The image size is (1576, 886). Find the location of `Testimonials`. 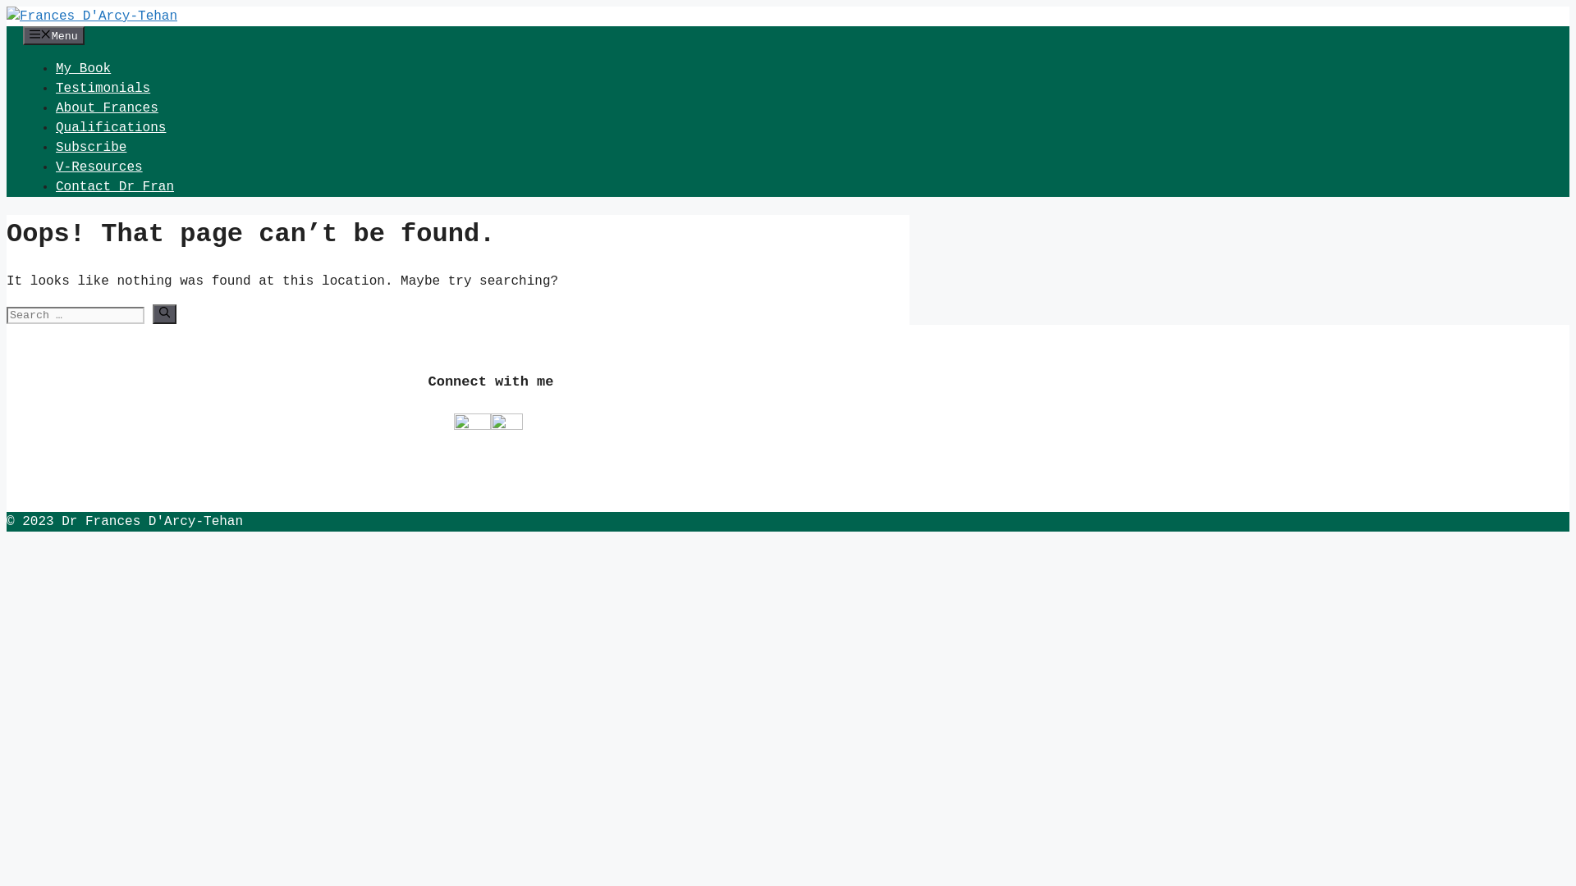

Testimonials is located at coordinates (103, 89).